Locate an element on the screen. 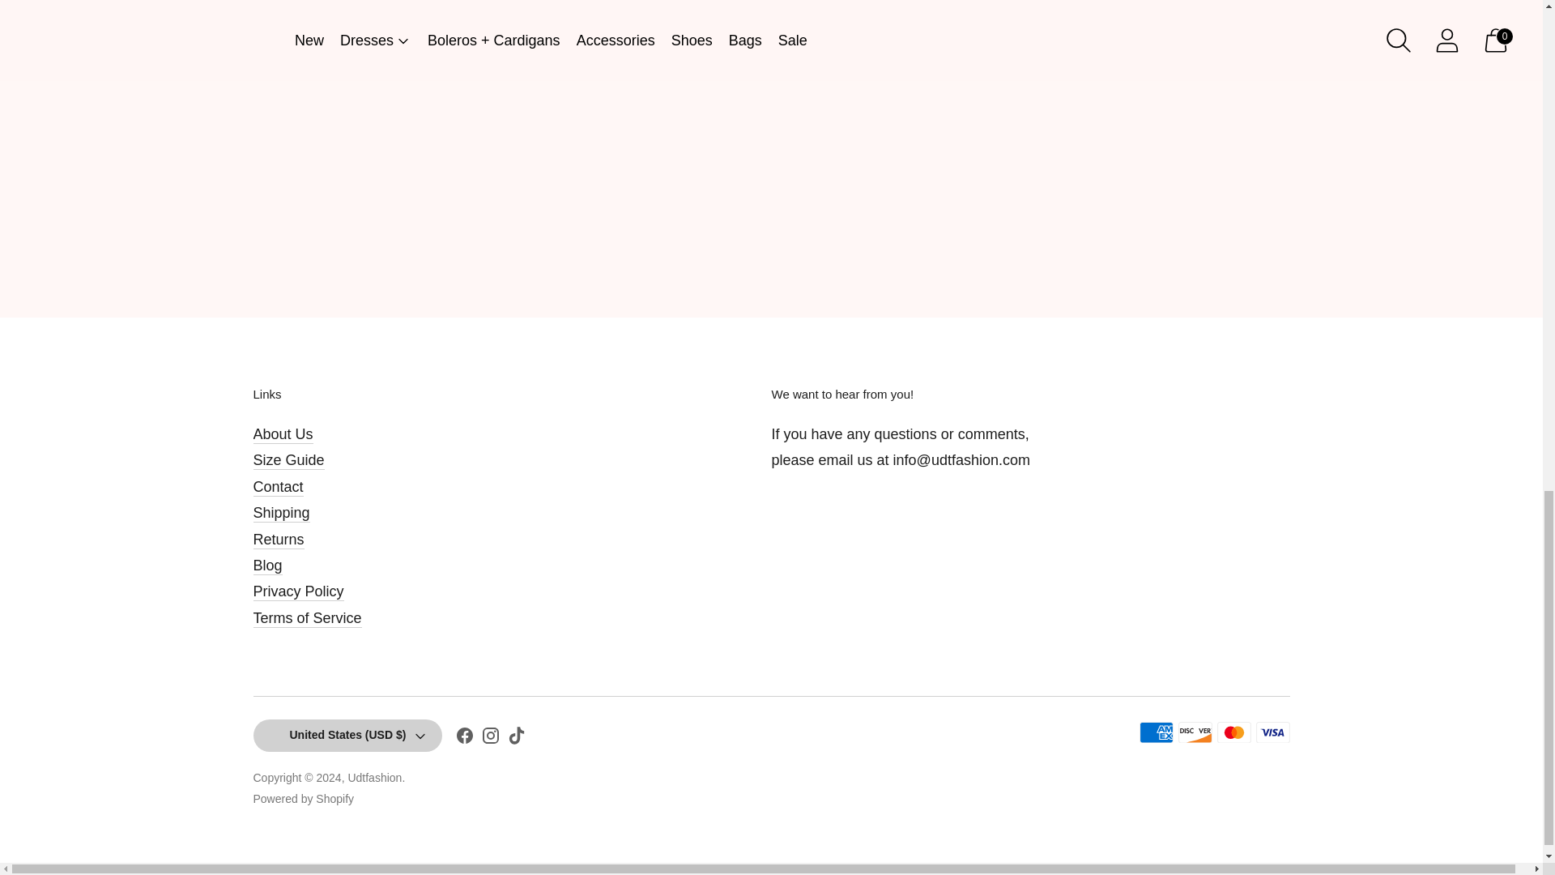  Visa is located at coordinates (1272, 732).